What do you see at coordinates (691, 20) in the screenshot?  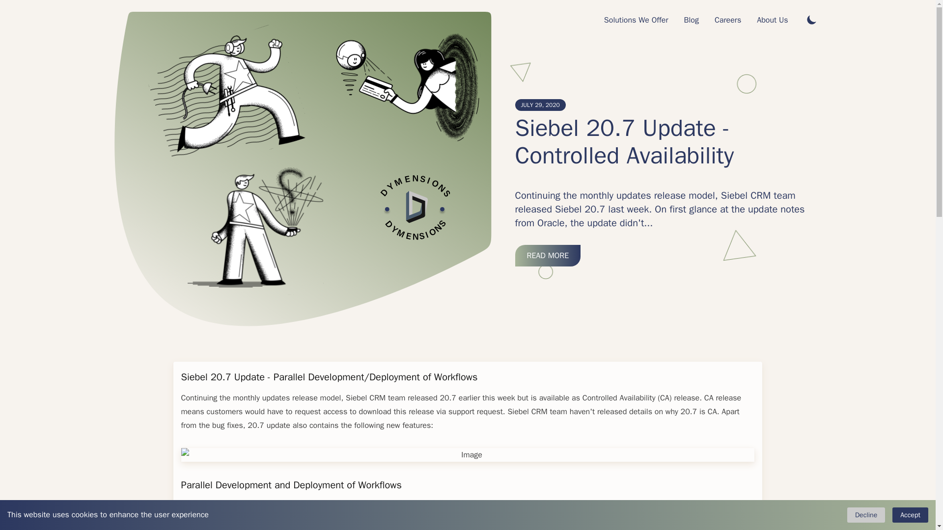 I see `Blog` at bounding box center [691, 20].